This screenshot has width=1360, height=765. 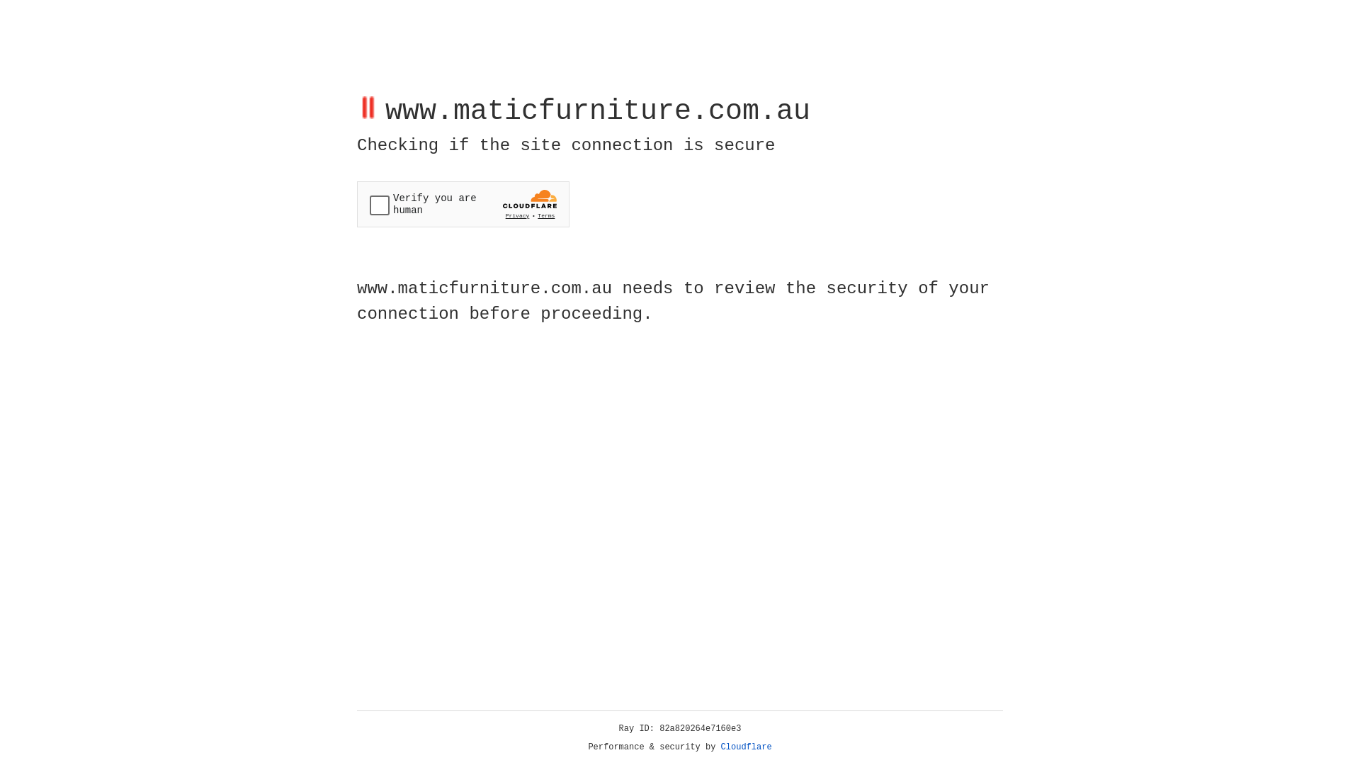 I want to click on Widget containing a Cloudflare security challenge, so click(x=463, y=204).